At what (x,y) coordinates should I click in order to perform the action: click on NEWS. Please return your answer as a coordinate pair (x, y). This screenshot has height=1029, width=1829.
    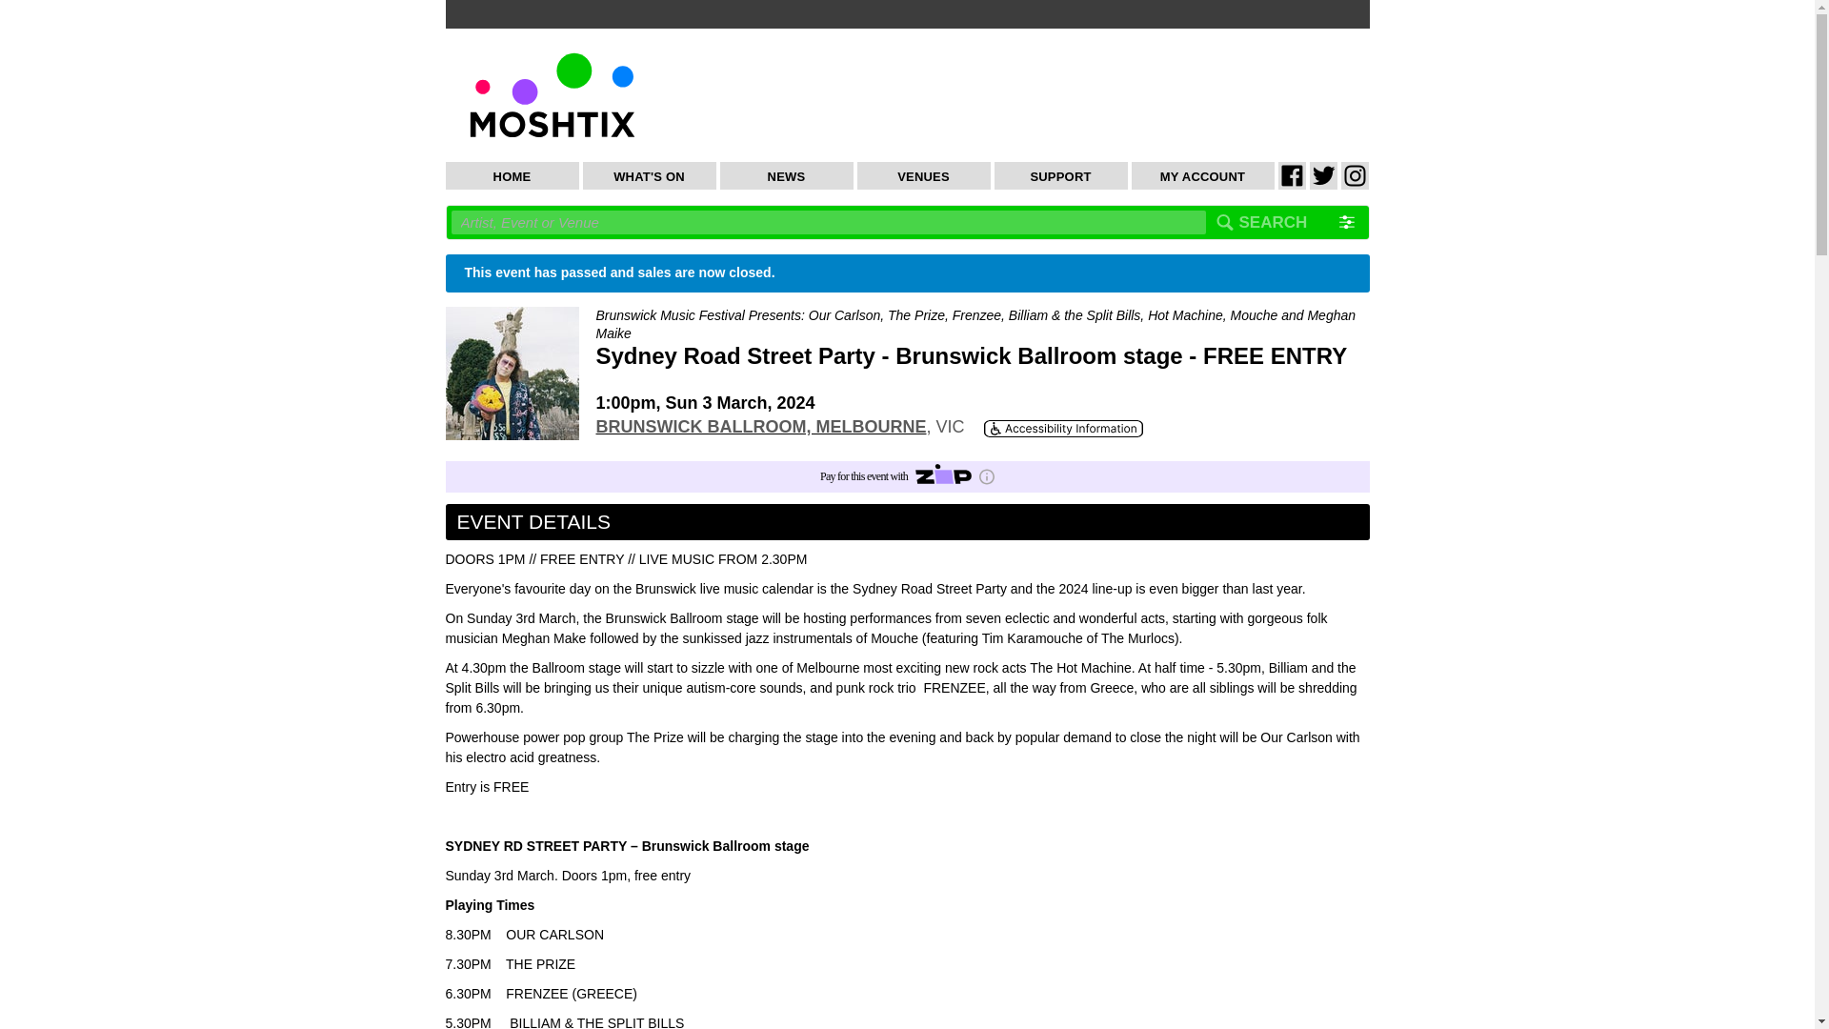
    Looking at the image, I should click on (787, 175).